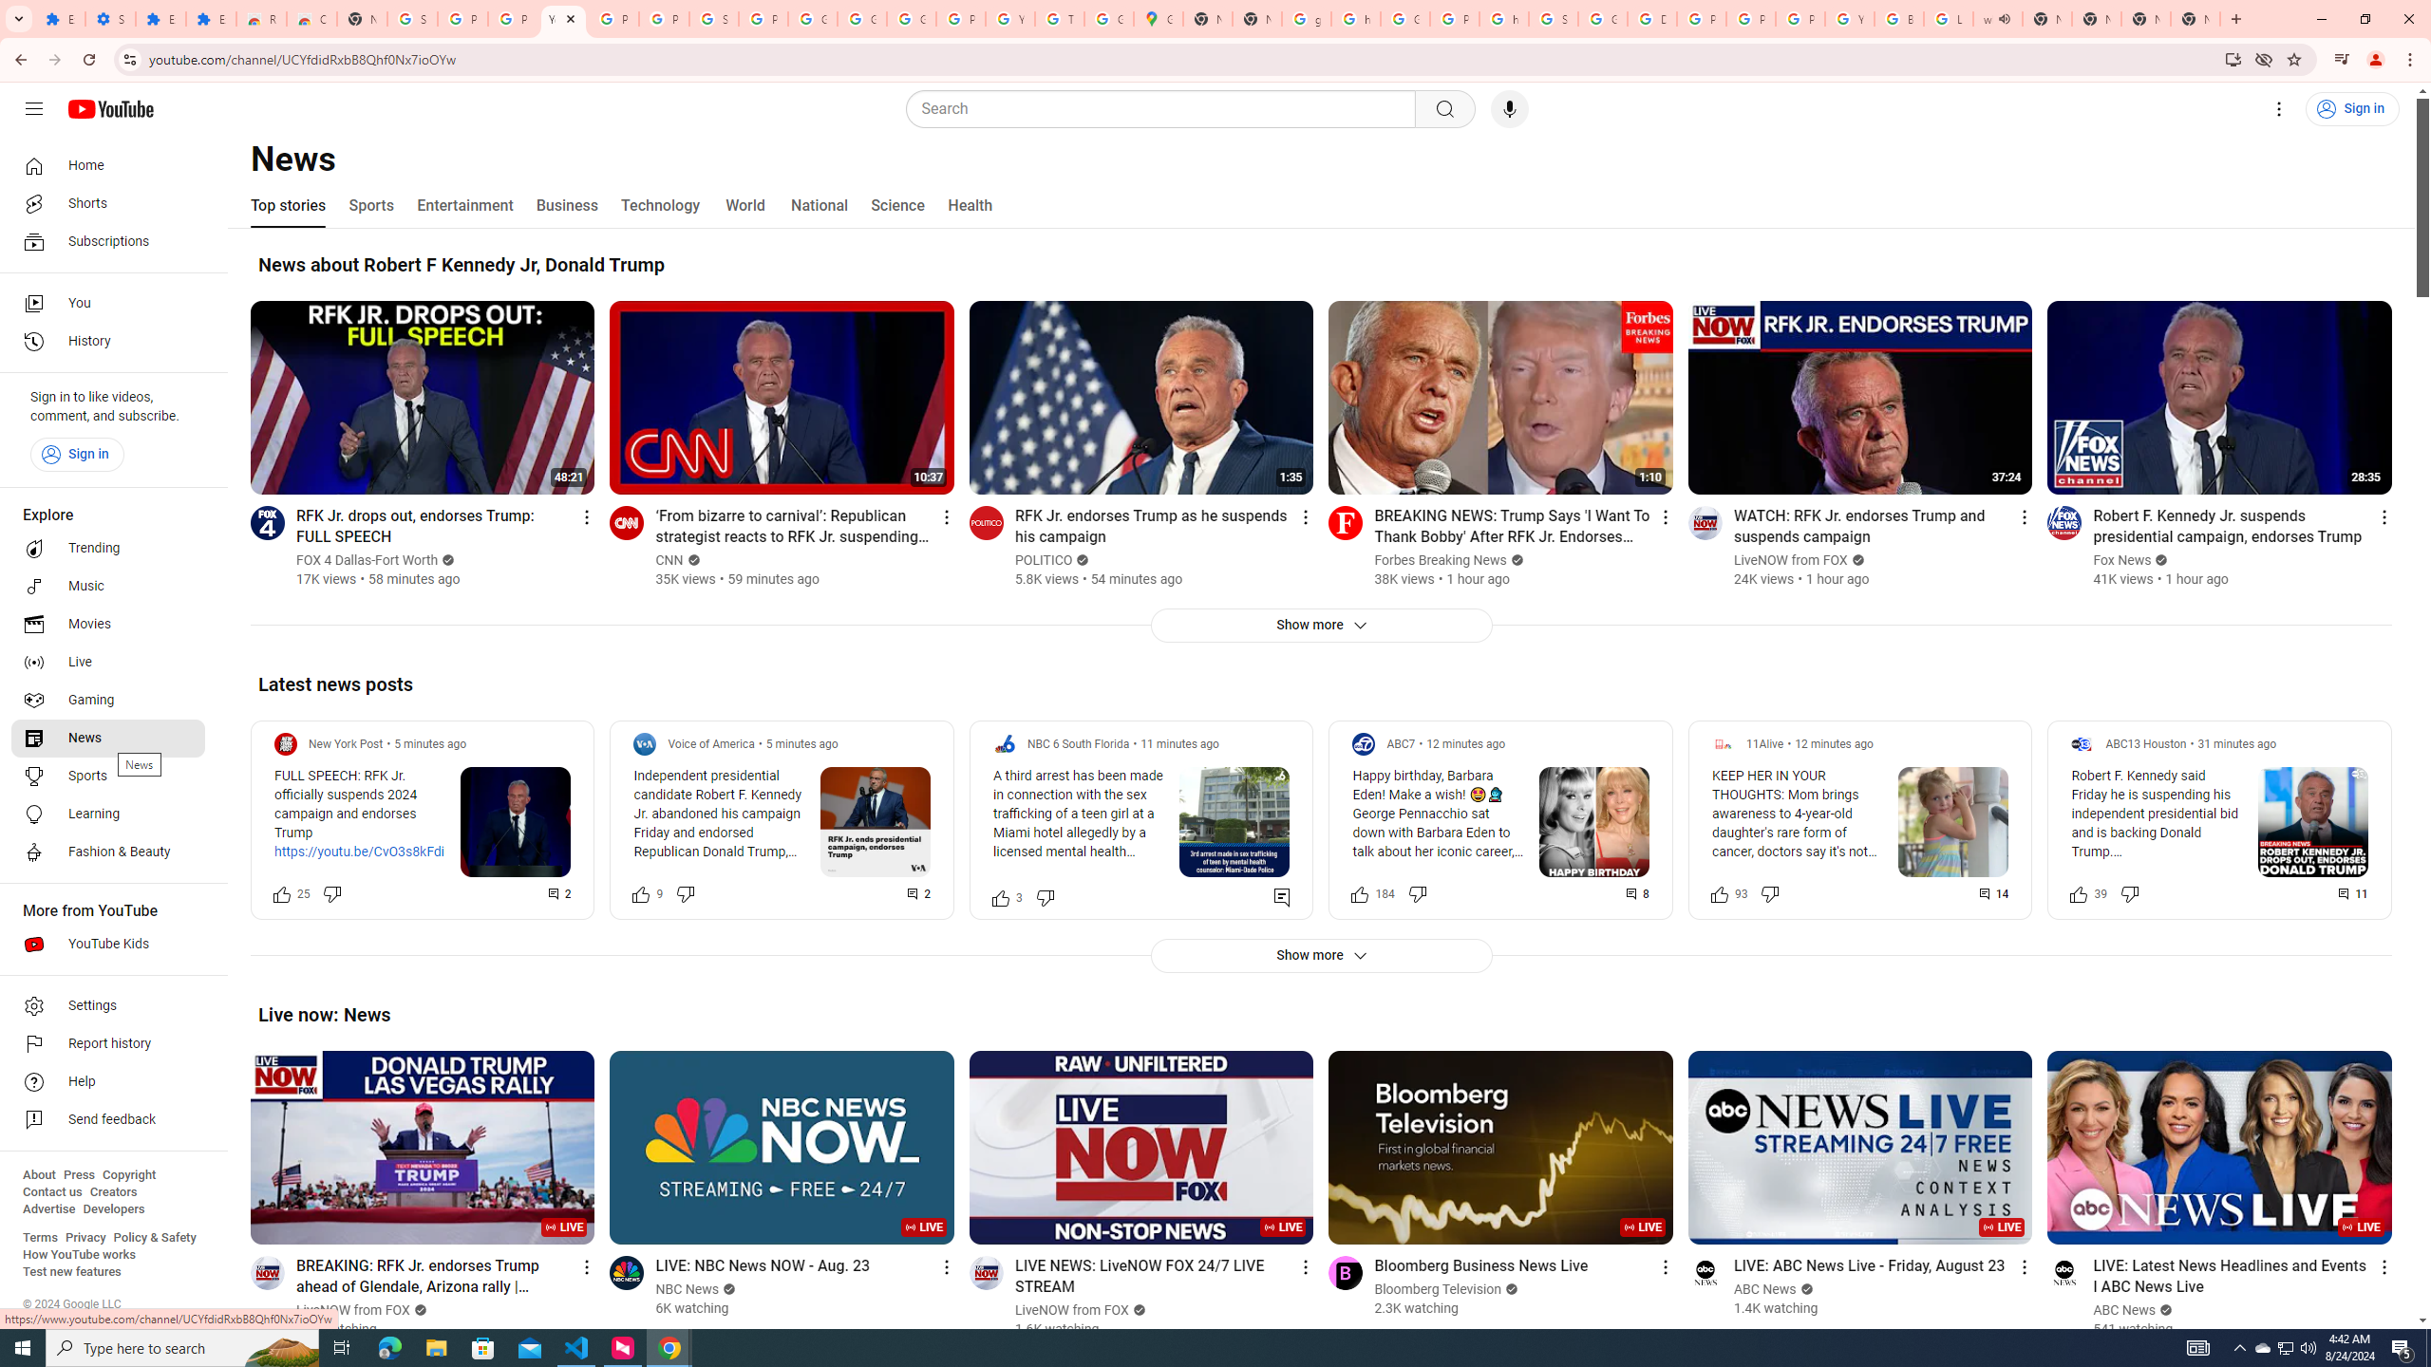 The height and width of the screenshot is (1367, 2431). What do you see at coordinates (1044, 560) in the screenshot?
I see `POLITICO` at bounding box center [1044, 560].